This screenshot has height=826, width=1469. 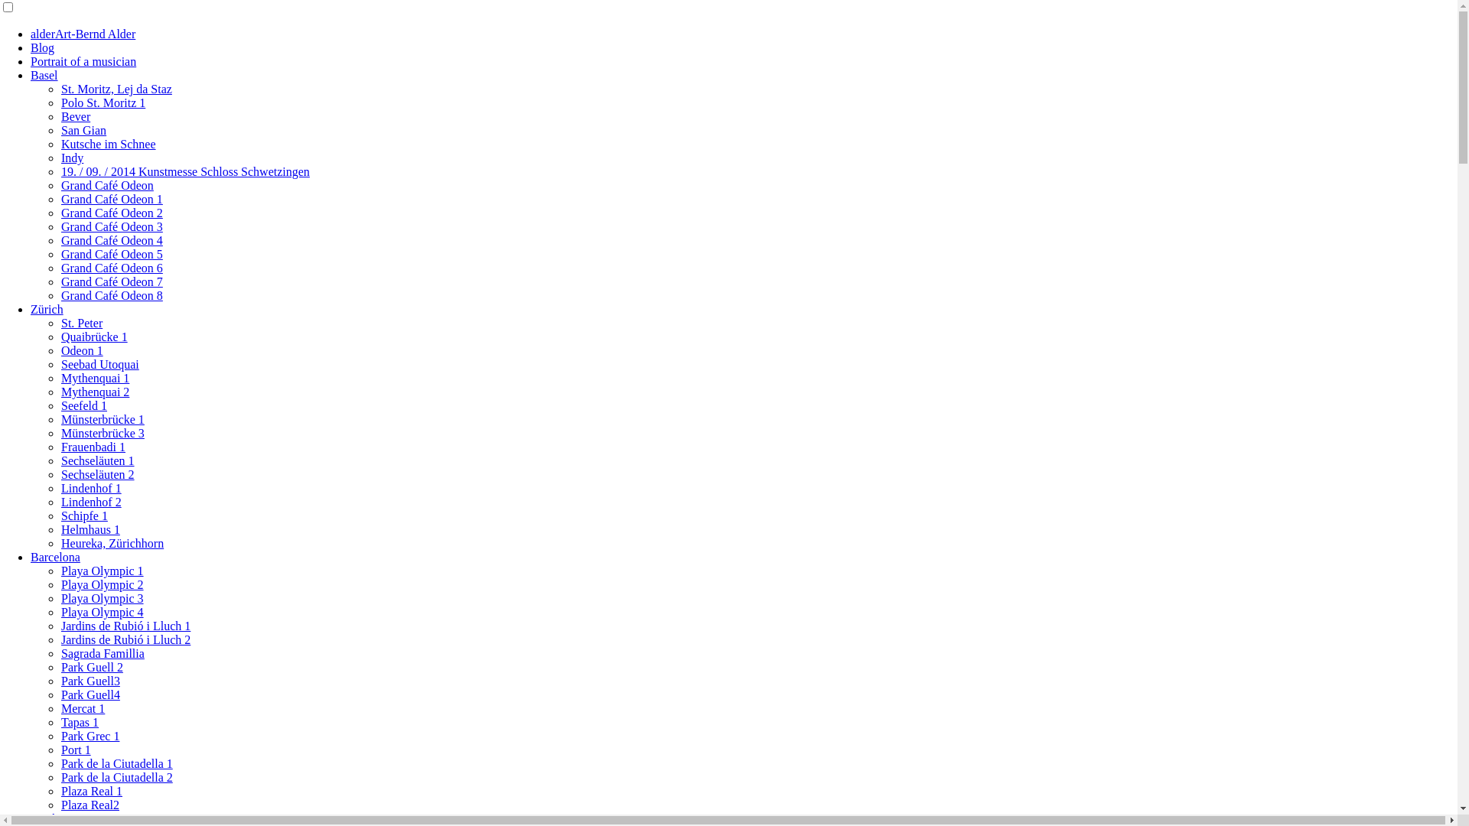 I want to click on Mythenquai 2, so click(x=95, y=392).